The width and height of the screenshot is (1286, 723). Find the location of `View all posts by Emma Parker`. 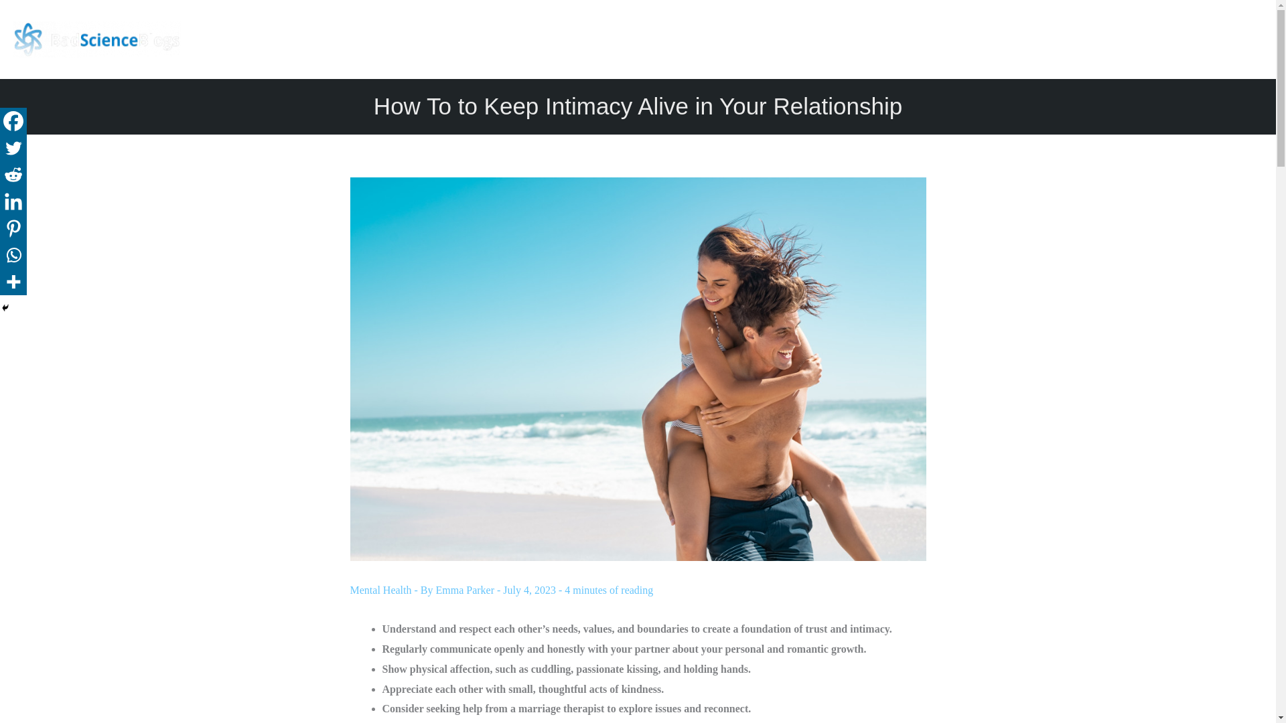

View all posts by Emma Parker is located at coordinates (466, 589).